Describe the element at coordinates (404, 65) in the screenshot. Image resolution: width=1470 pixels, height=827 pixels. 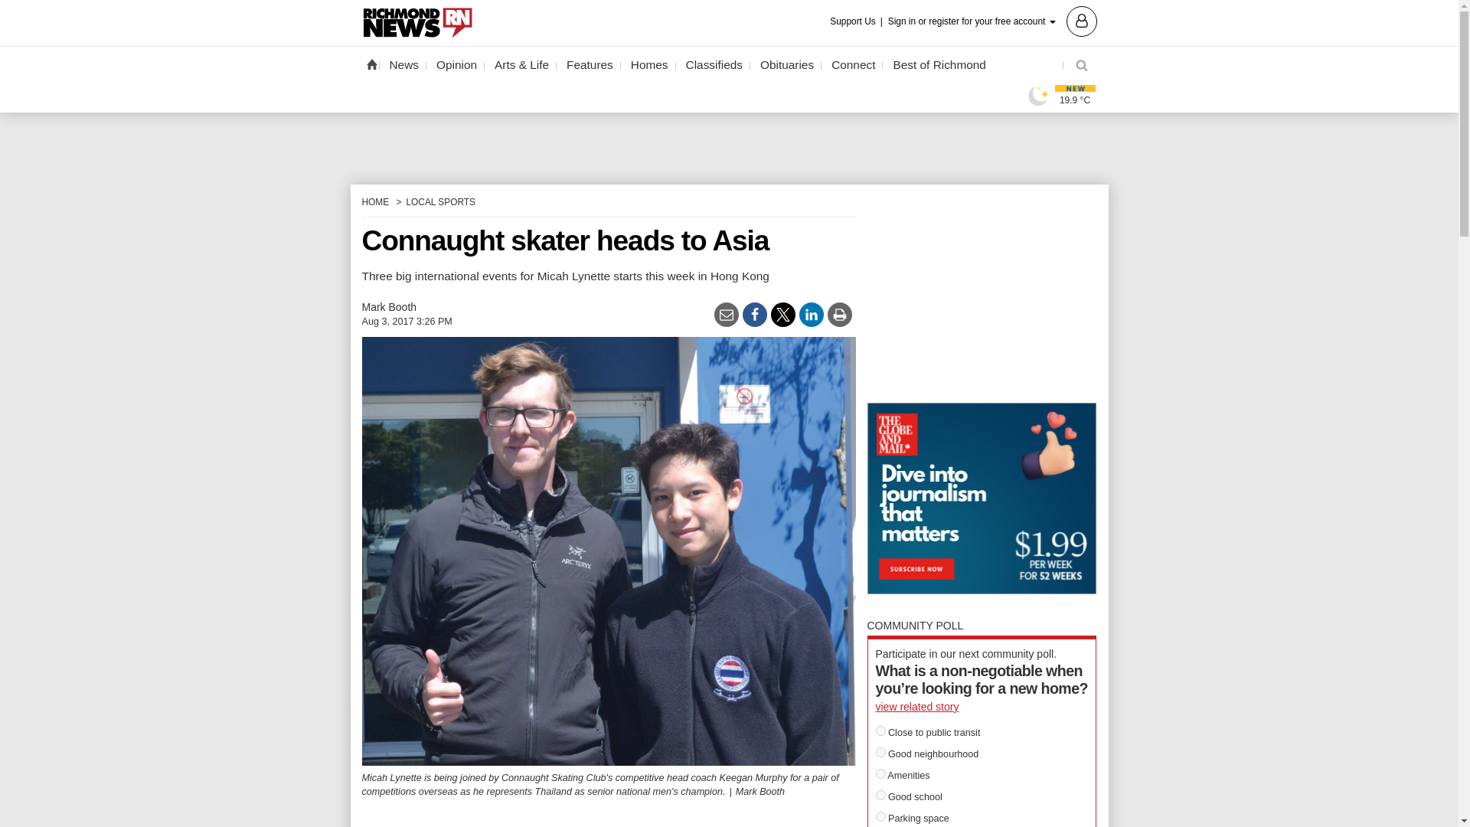
I see `News` at that location.